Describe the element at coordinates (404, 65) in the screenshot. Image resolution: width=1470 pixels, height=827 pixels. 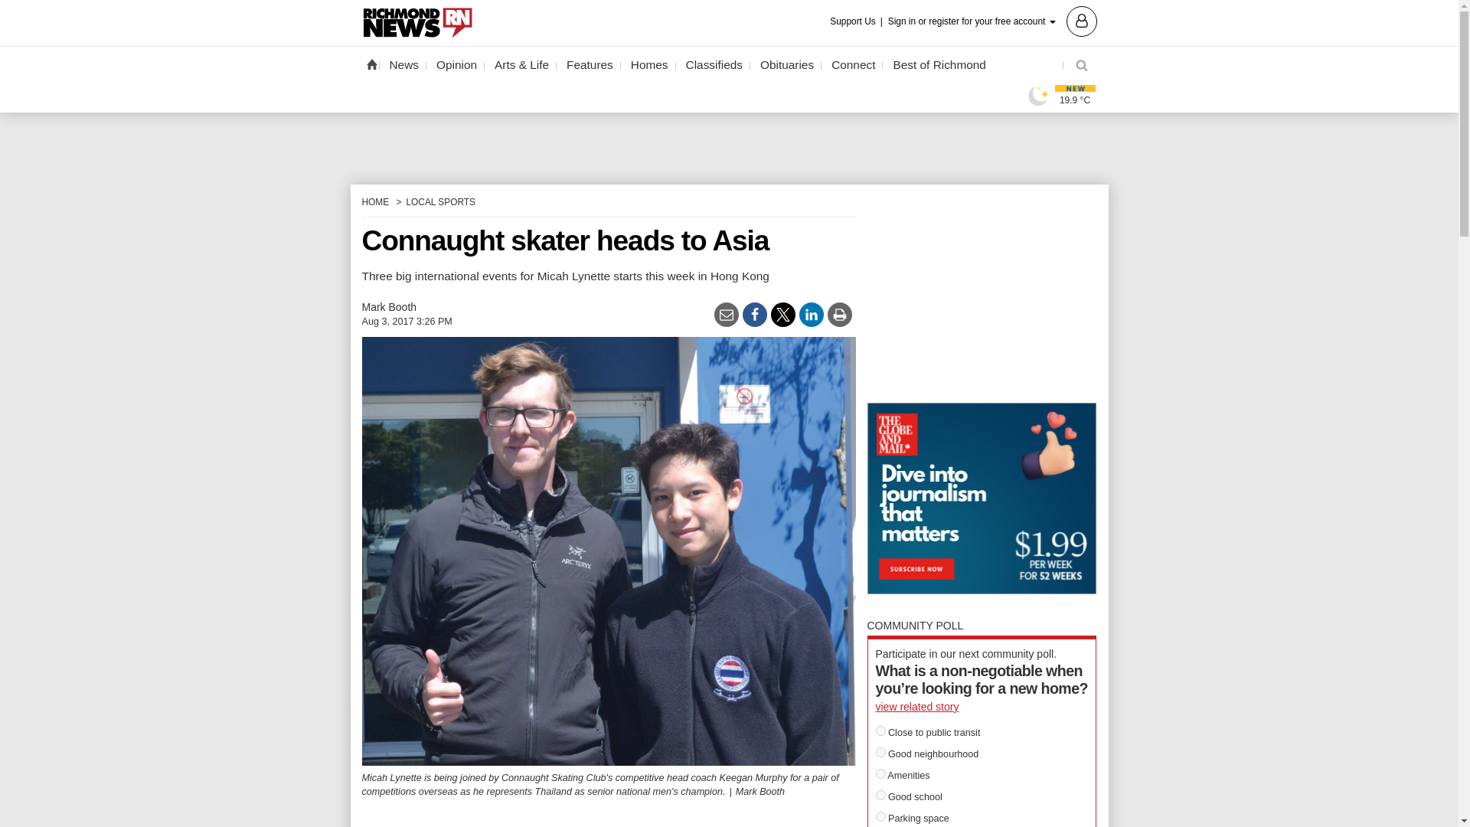
I see `News` at that location.